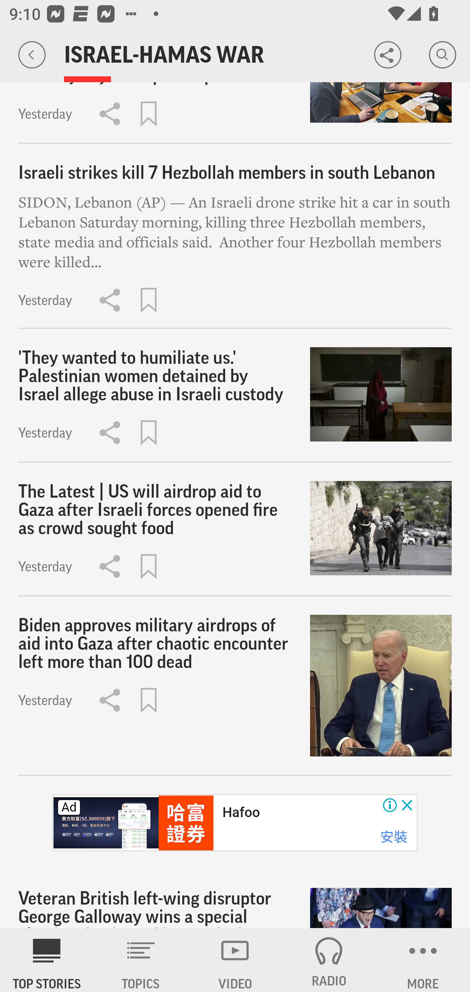 The height and width of the screenshot is (992, 470). What do you see at coordinates (394, 837) in the screenshot?
I see `安裝` at bounding box center [394, 837].